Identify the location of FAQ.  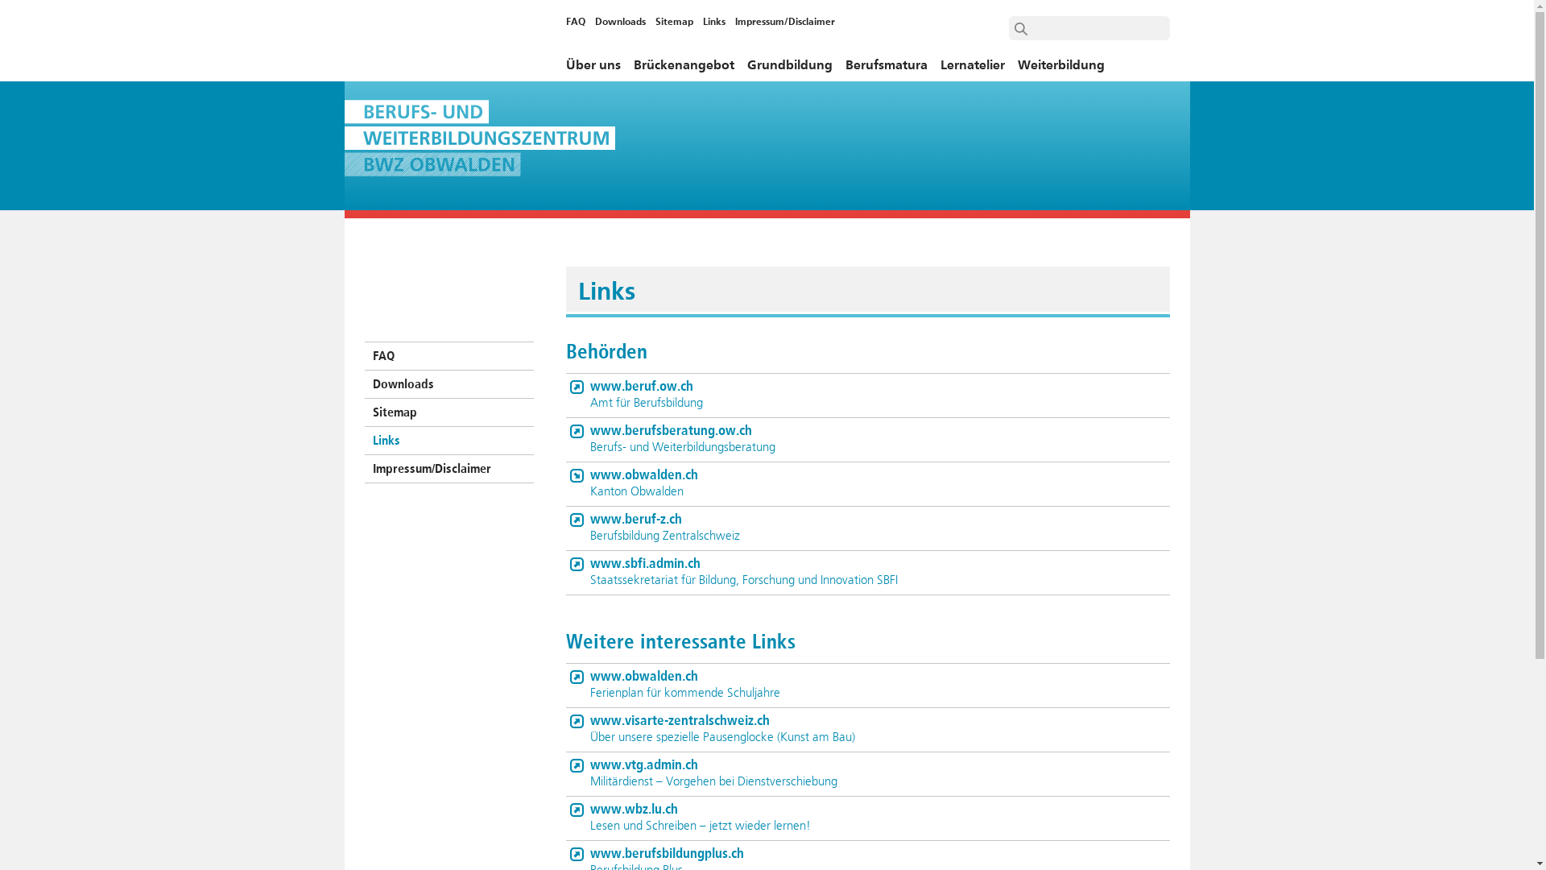
(577, 23).